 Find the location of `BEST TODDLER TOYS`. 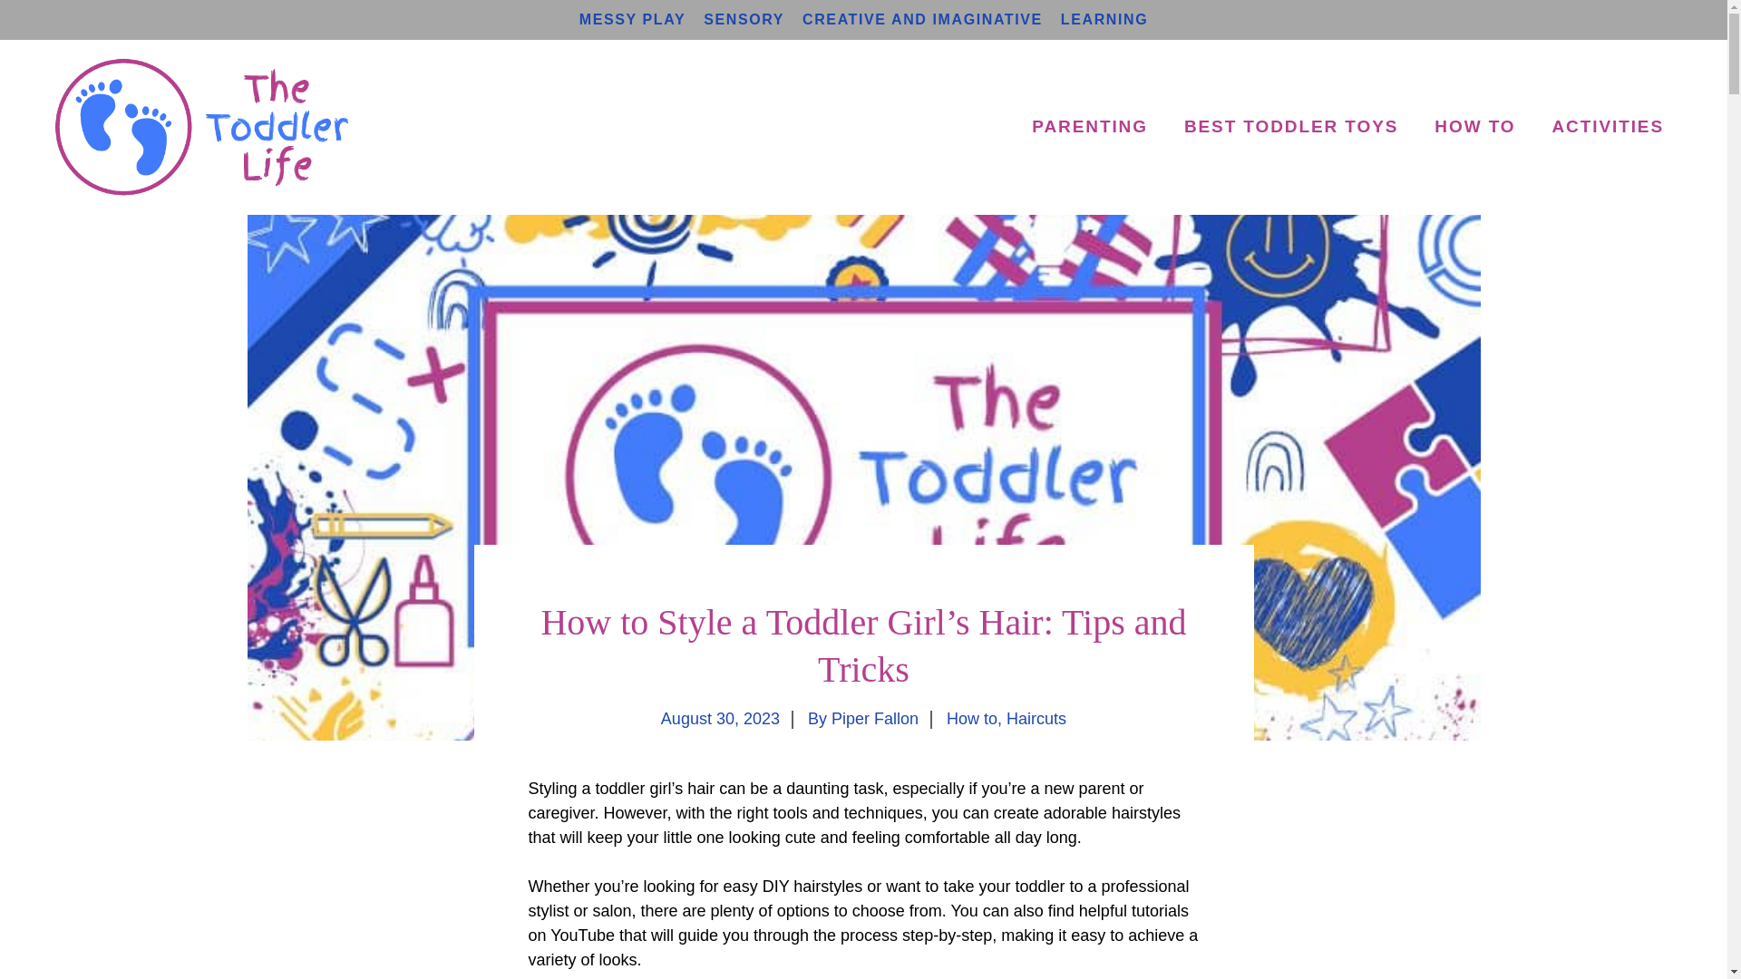

BEST TODDLER TOYS is located at coordinates (1291, 127).